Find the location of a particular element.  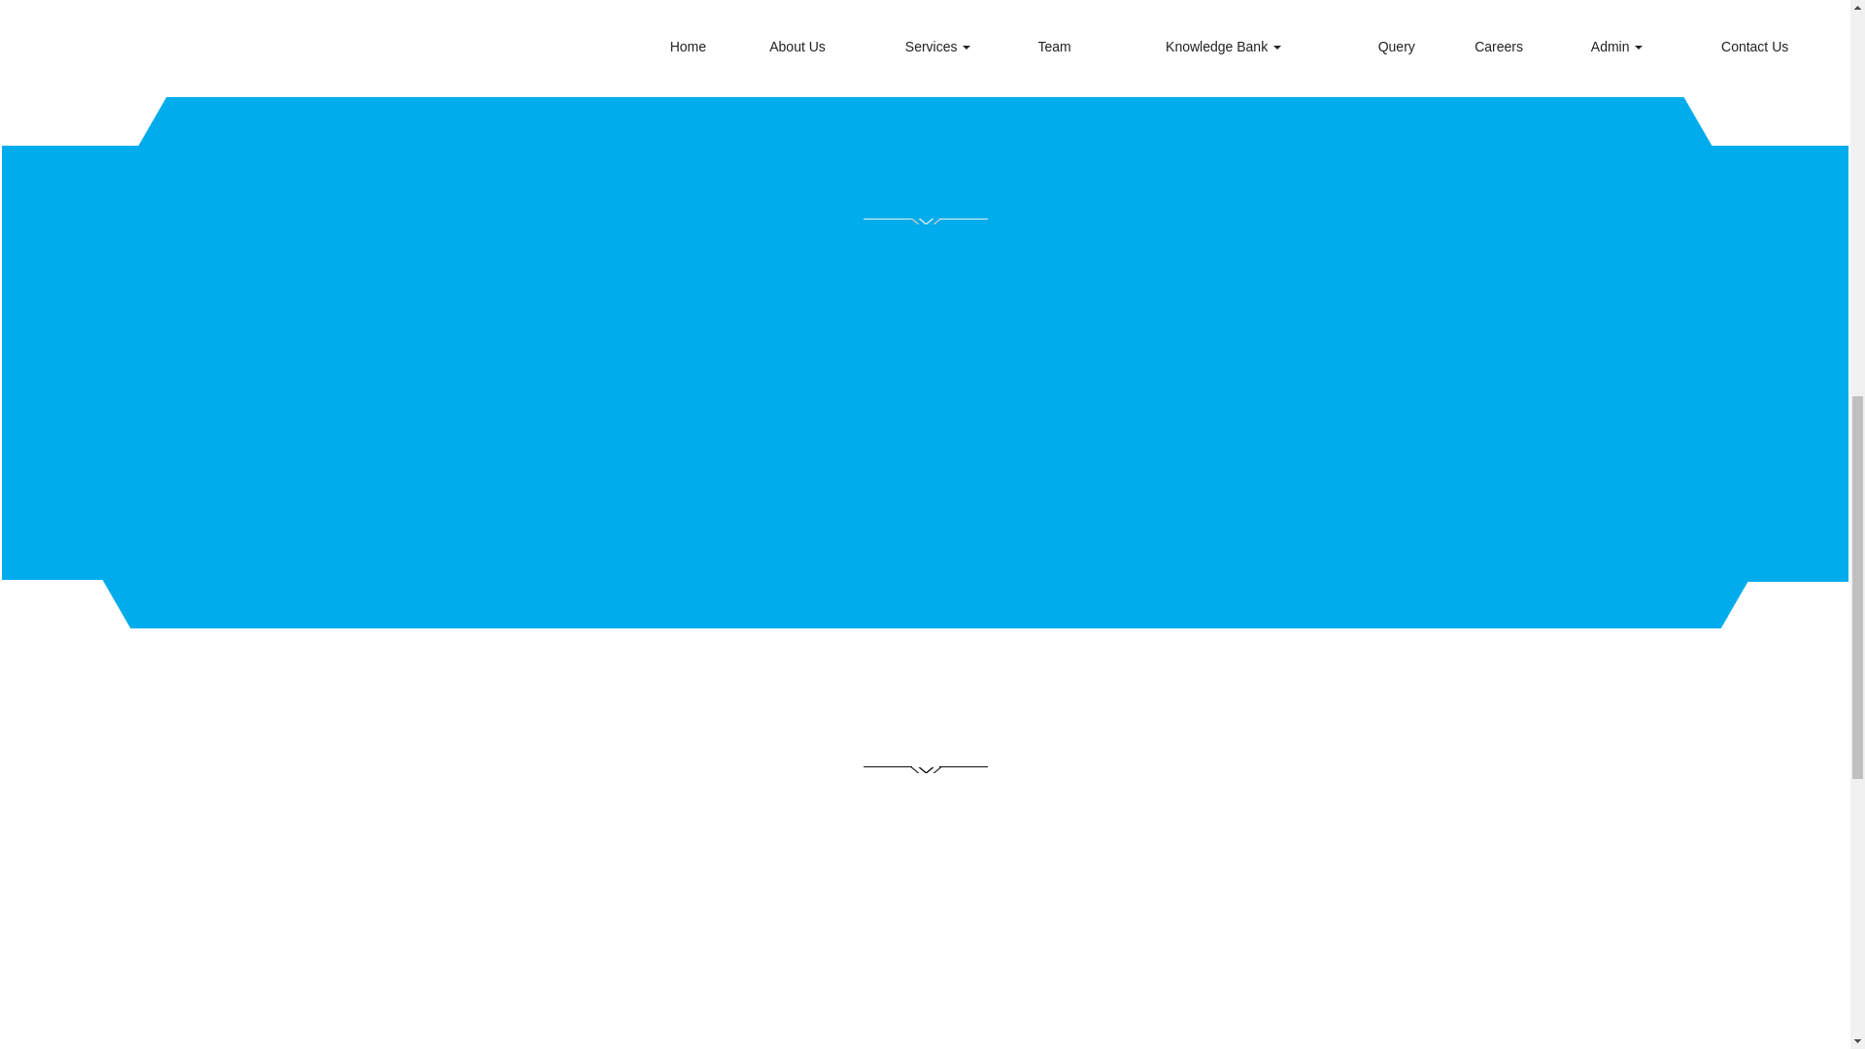

About Us is located at coordinates (797, 47).